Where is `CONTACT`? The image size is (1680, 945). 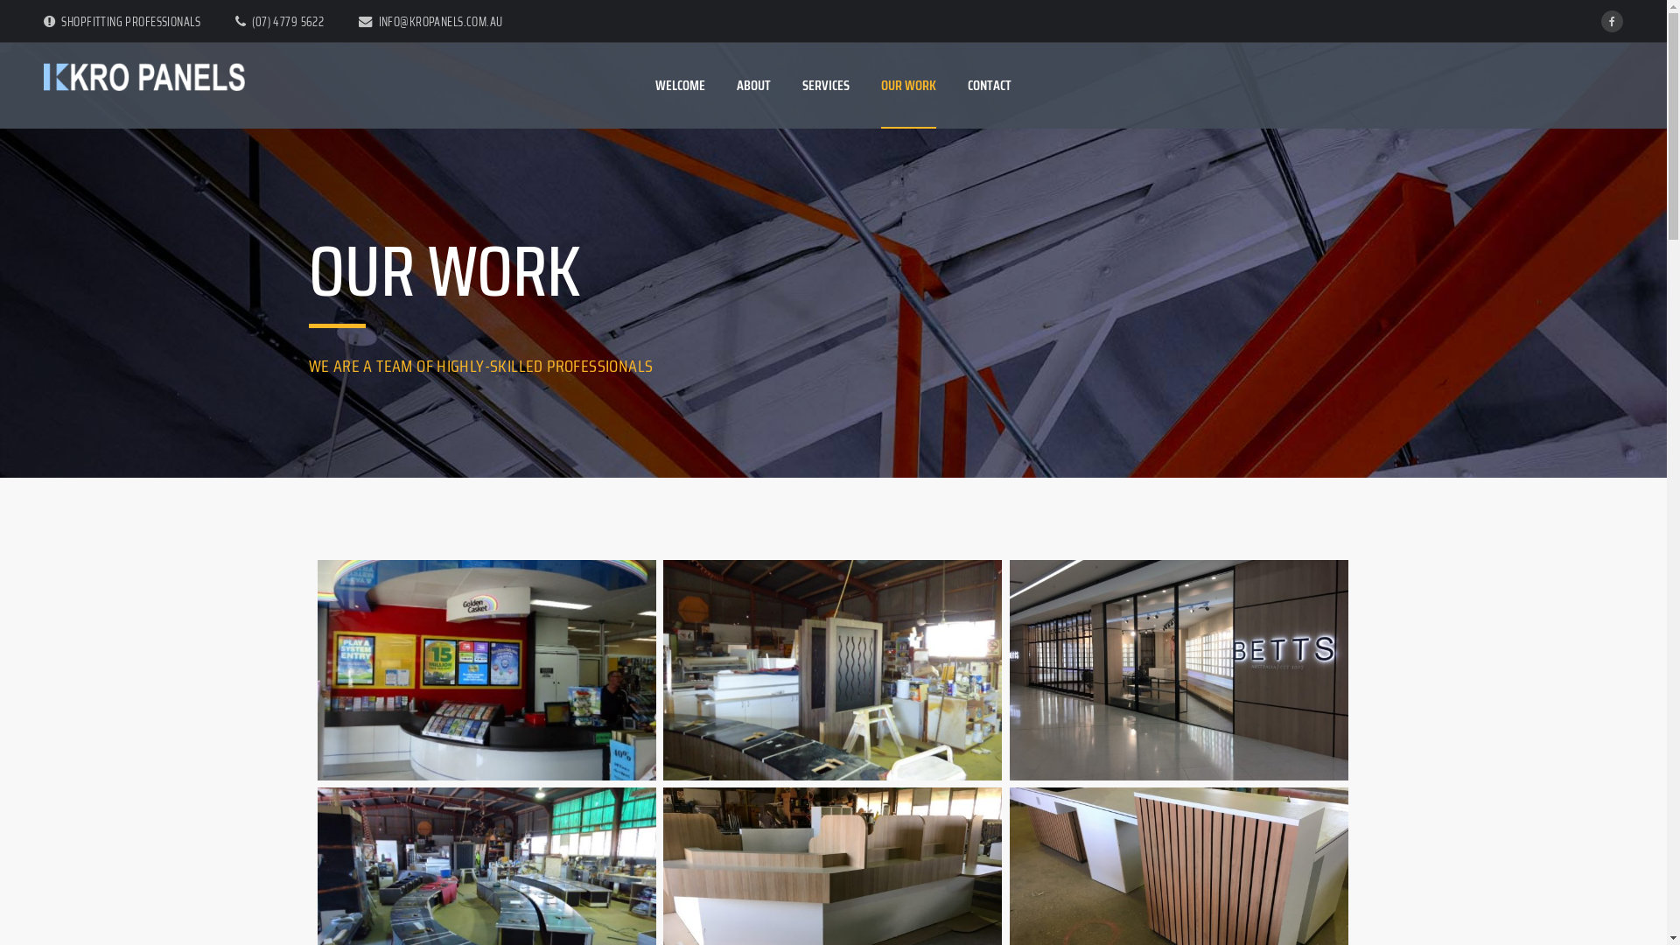 CONTACT is located at coordinates (990, 86).